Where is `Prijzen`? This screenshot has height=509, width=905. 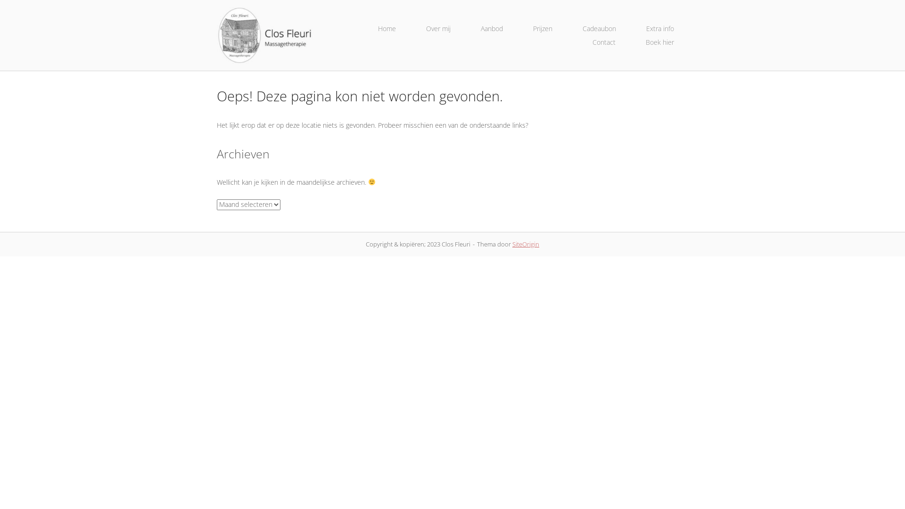 Prijzen is located at coordinates (543, 29).